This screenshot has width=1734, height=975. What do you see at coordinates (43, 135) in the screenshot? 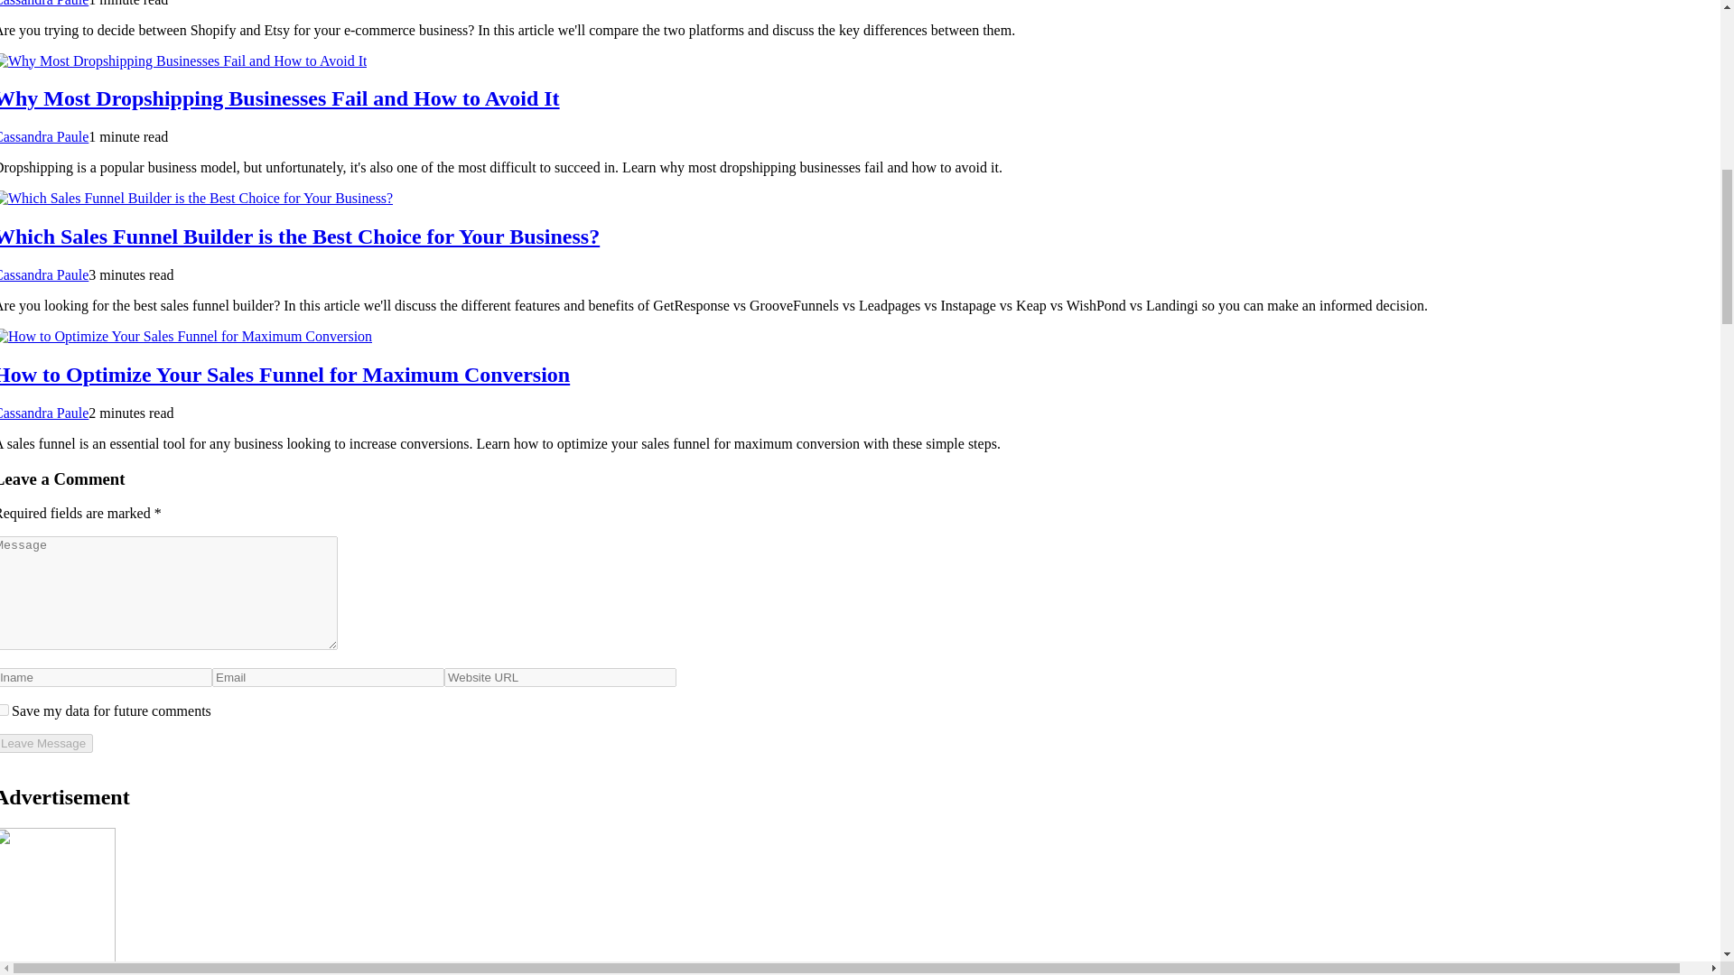
I see `Posts by Cassandra Paule` at bounding box center [43, 135].